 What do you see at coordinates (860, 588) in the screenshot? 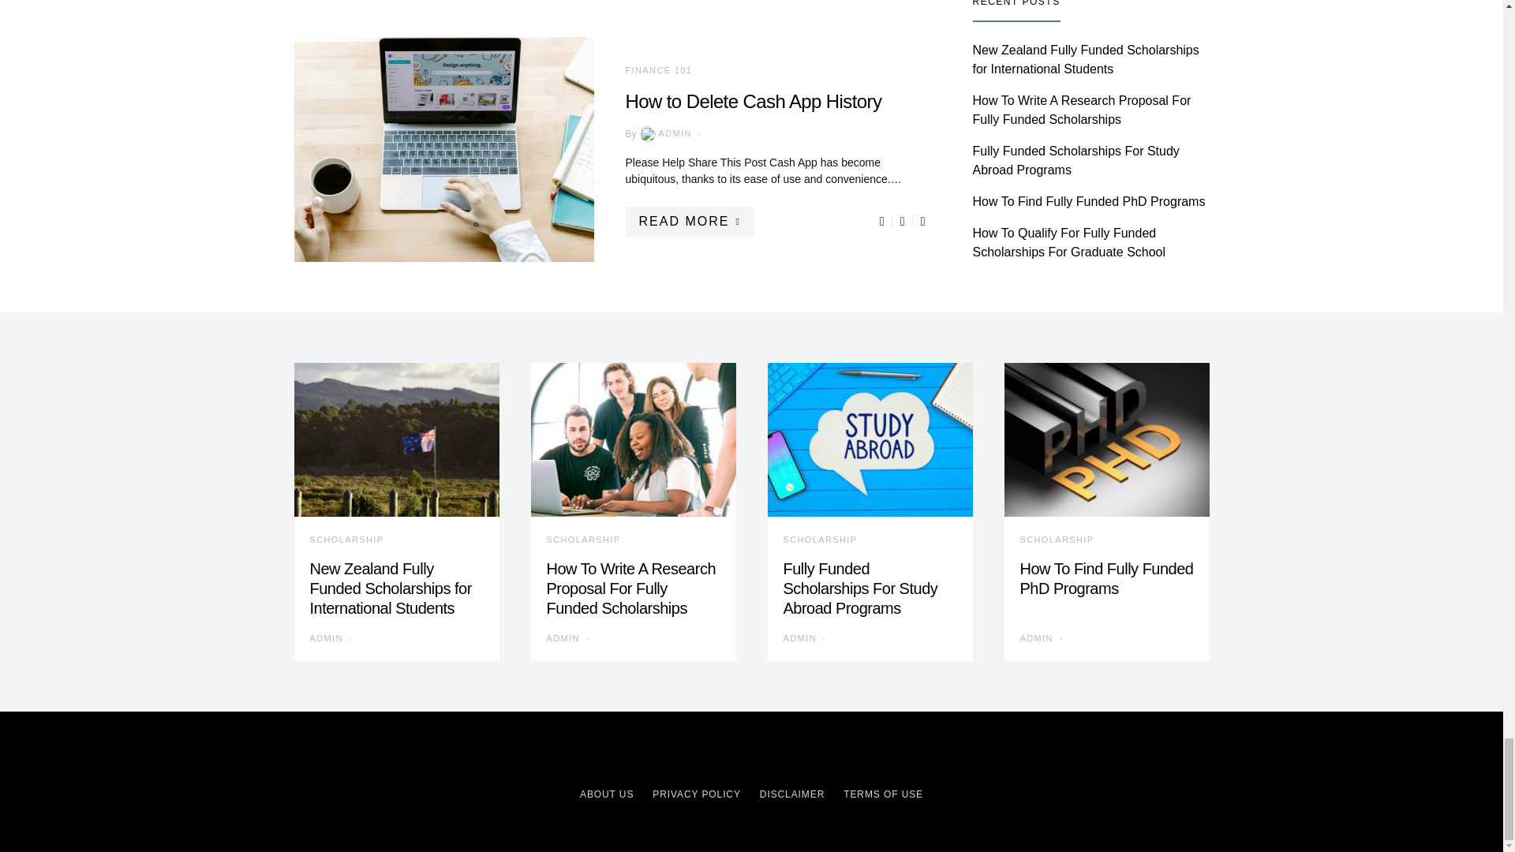
I see `Fully Funded Scholarships For Study Abroad Programs` at bounding box center [860, 588].